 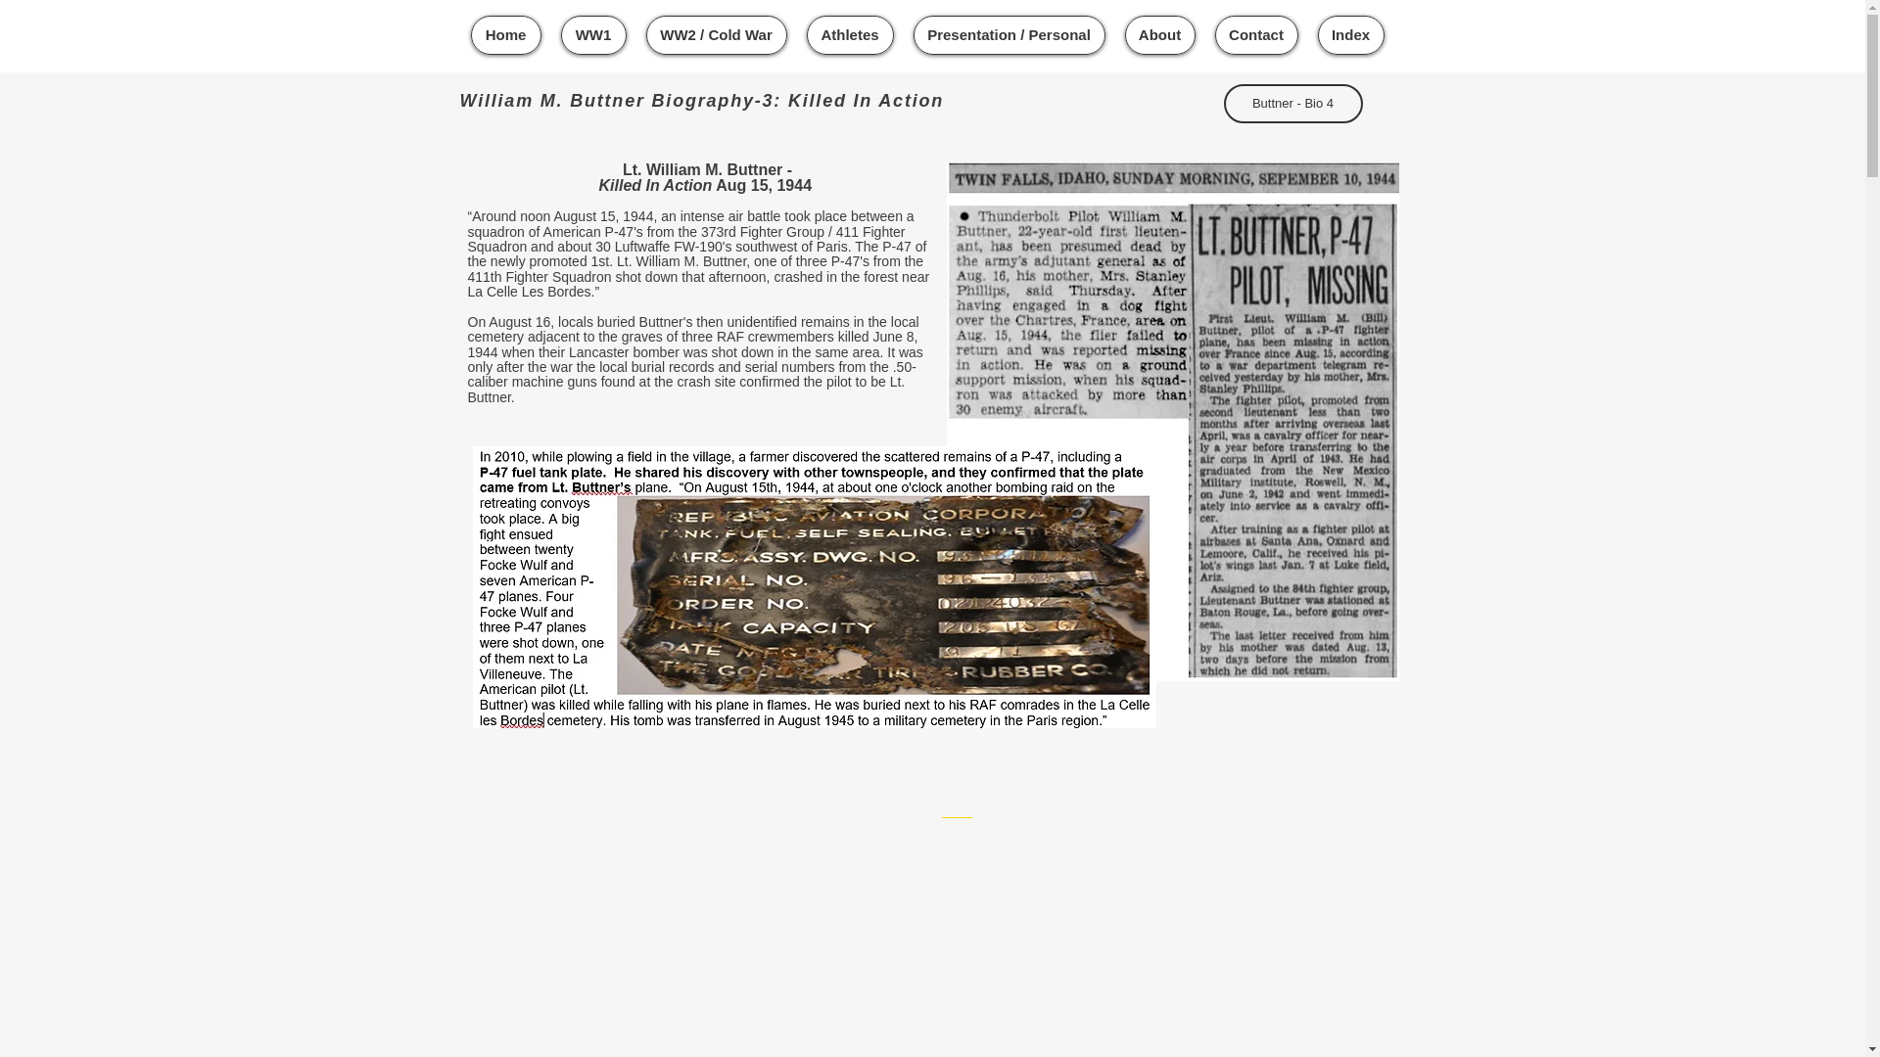 What do you see at coordinates (1255, 35) in the screenshot?
I see `Contact` at bounding box center [1255, 35].